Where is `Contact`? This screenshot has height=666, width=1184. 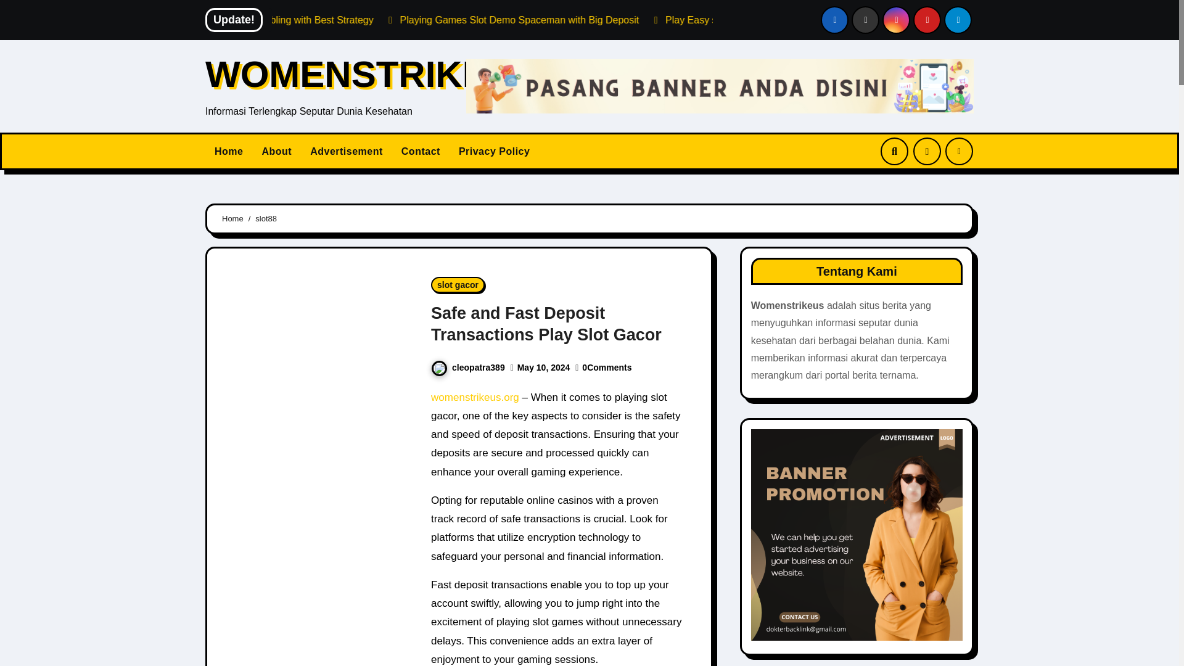 Contact is located at coordinates (421, 151).